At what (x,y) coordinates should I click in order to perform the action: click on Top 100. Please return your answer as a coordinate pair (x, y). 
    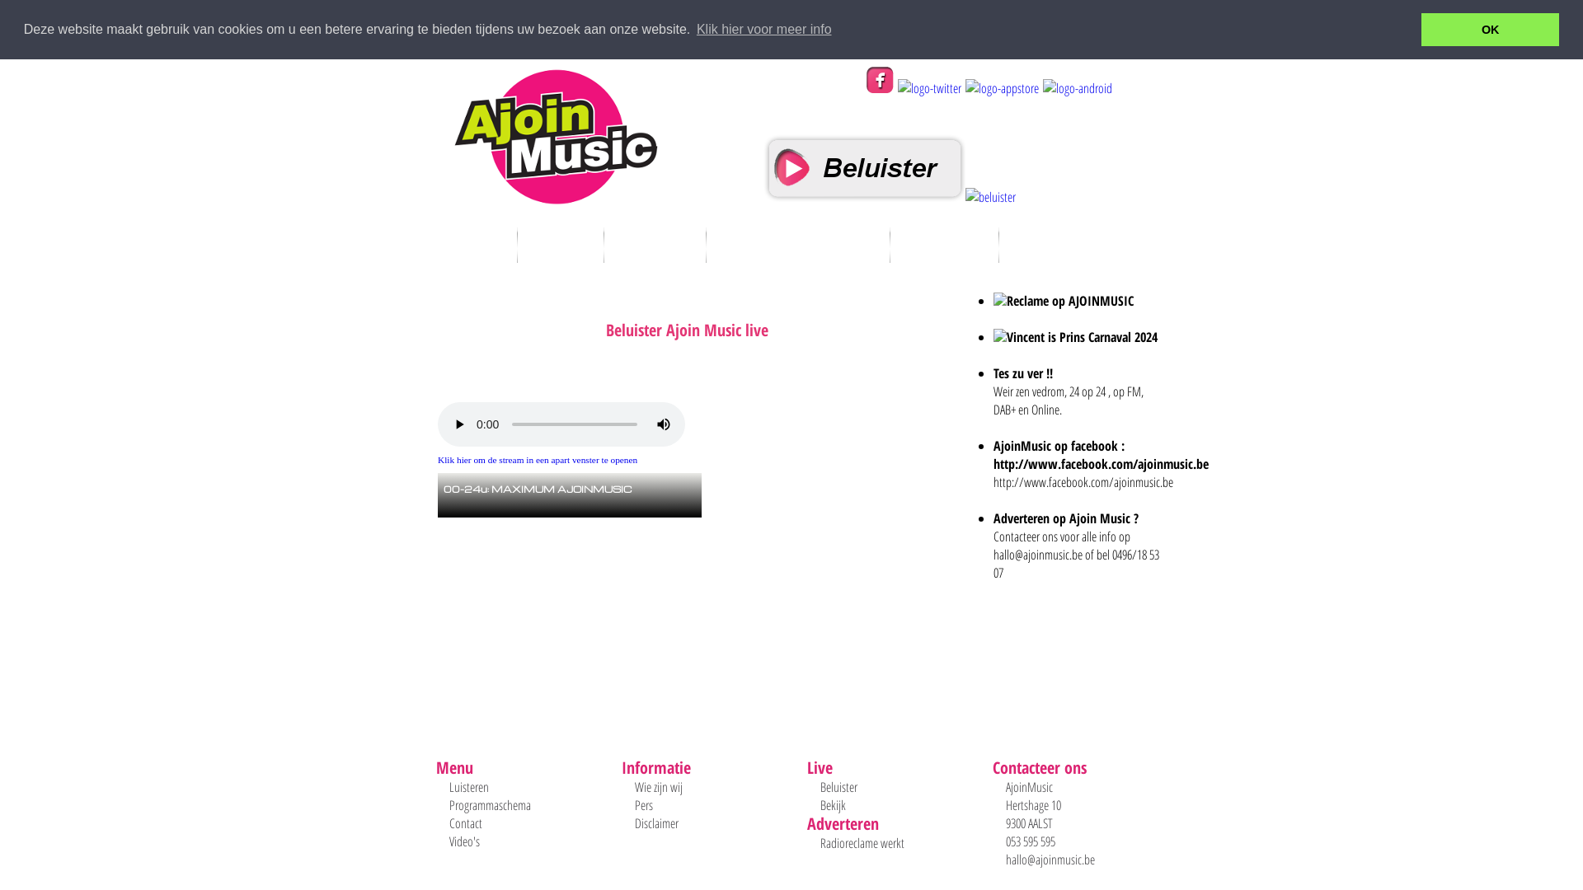
    Looking at the image, I should click on (945, 246).